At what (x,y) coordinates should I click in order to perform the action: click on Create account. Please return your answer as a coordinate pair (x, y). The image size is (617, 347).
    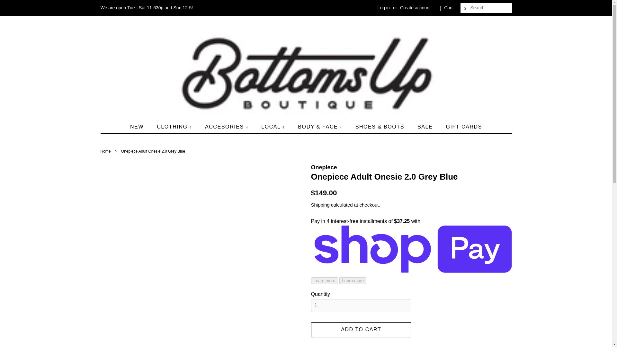
    Looking at the image, I should click on (415, 8).